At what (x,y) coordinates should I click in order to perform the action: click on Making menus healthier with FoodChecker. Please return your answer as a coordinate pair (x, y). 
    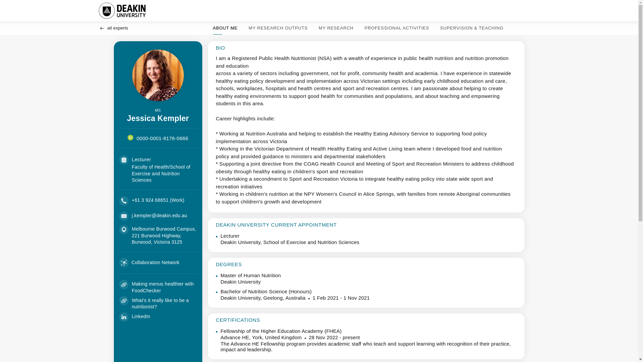
    Looking at the image, I should click on (163, 287).